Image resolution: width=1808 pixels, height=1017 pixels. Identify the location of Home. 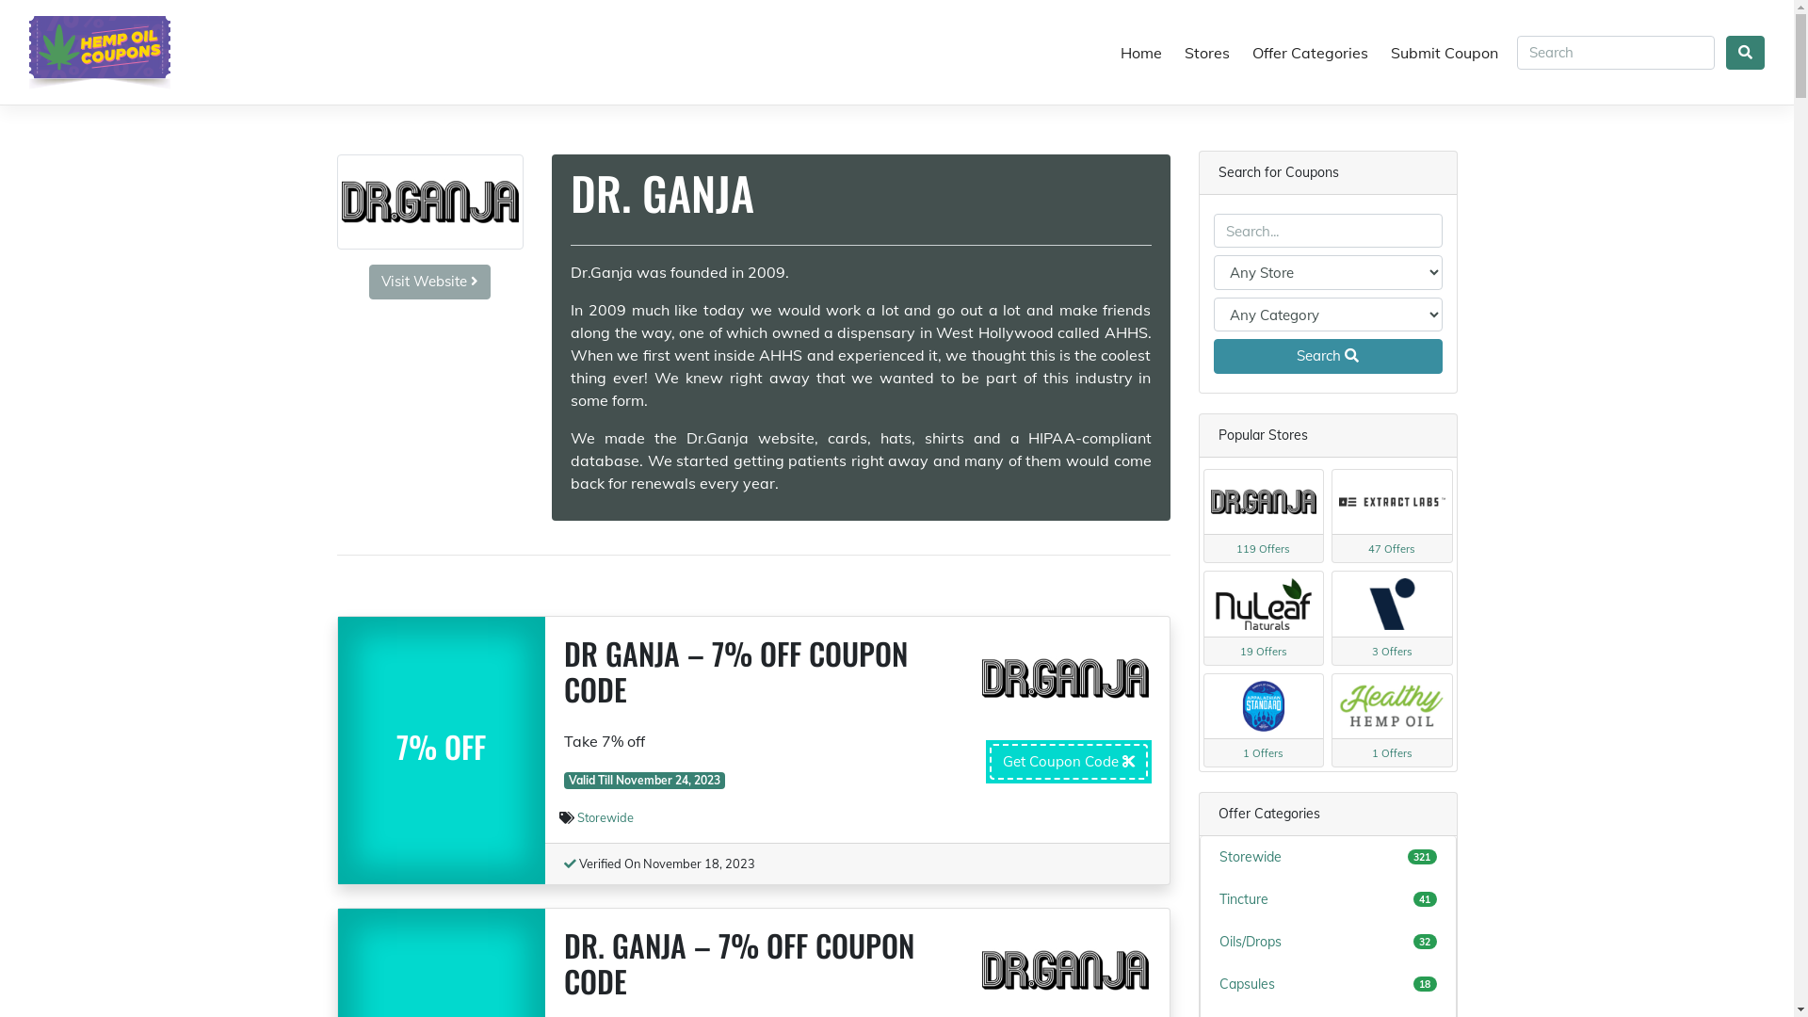
(1141, 53).